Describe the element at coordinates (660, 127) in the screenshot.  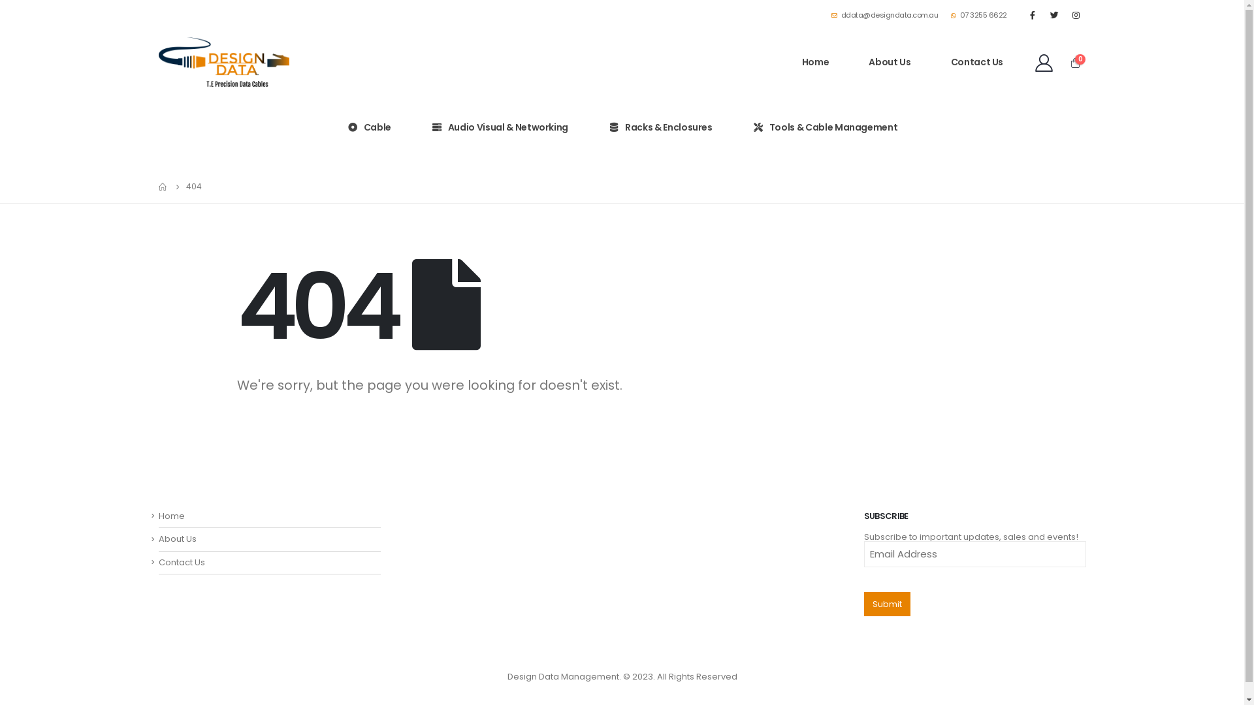
I see `Racks & Enclosures` at that location.